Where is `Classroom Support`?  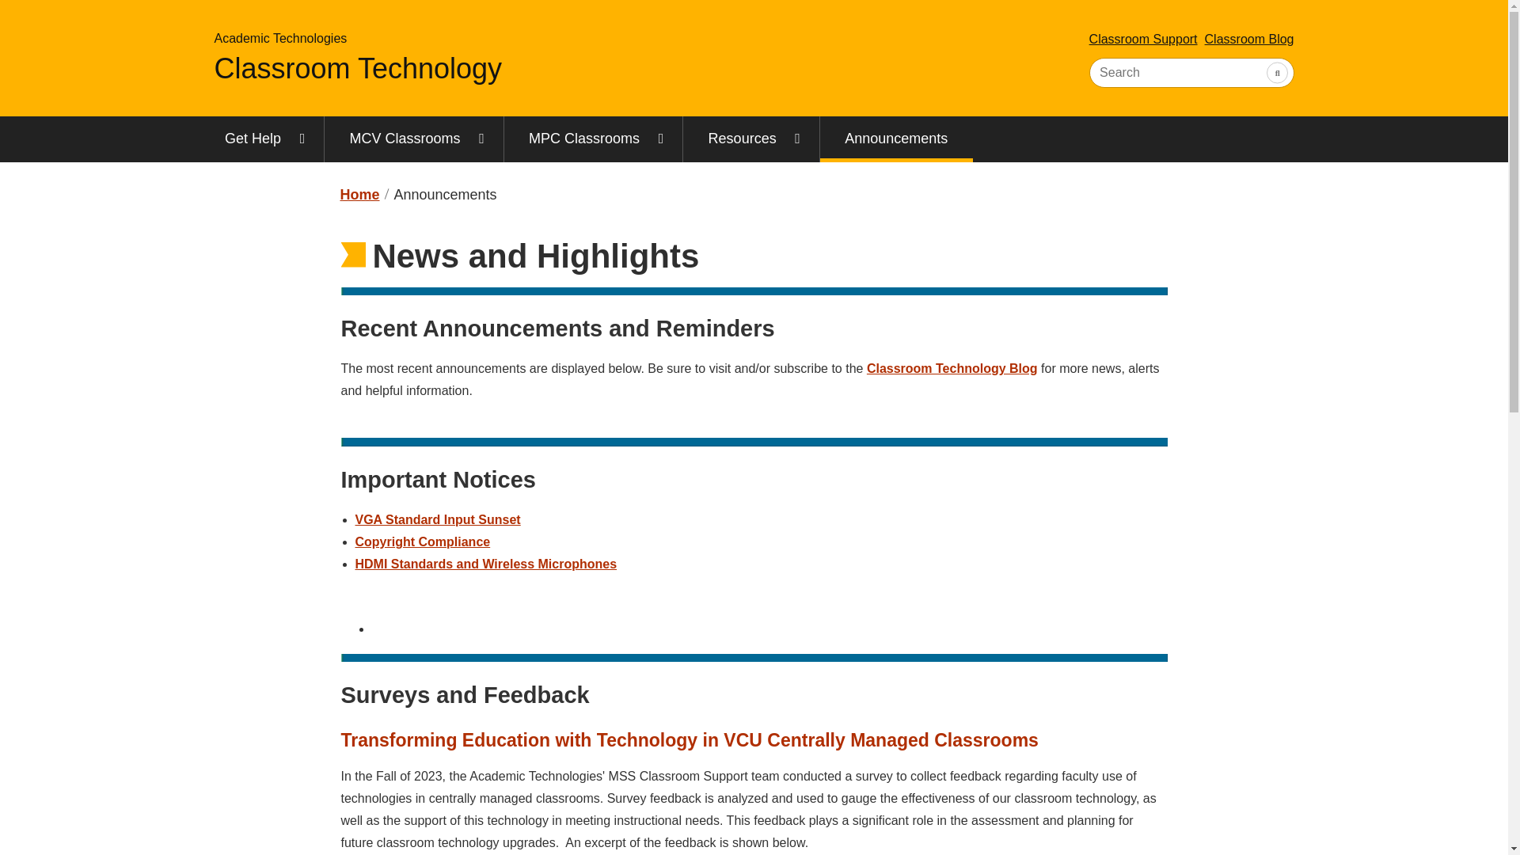 Classroom Support is located at coordinates (1143, 39).